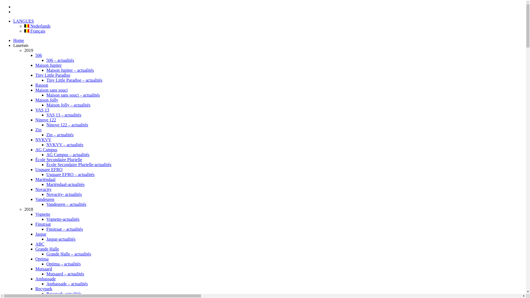 This screenshot has width=530, height=298. Describe the element at coordinates (43, 224) in the screenshot. I see `Finstraat` at that location.